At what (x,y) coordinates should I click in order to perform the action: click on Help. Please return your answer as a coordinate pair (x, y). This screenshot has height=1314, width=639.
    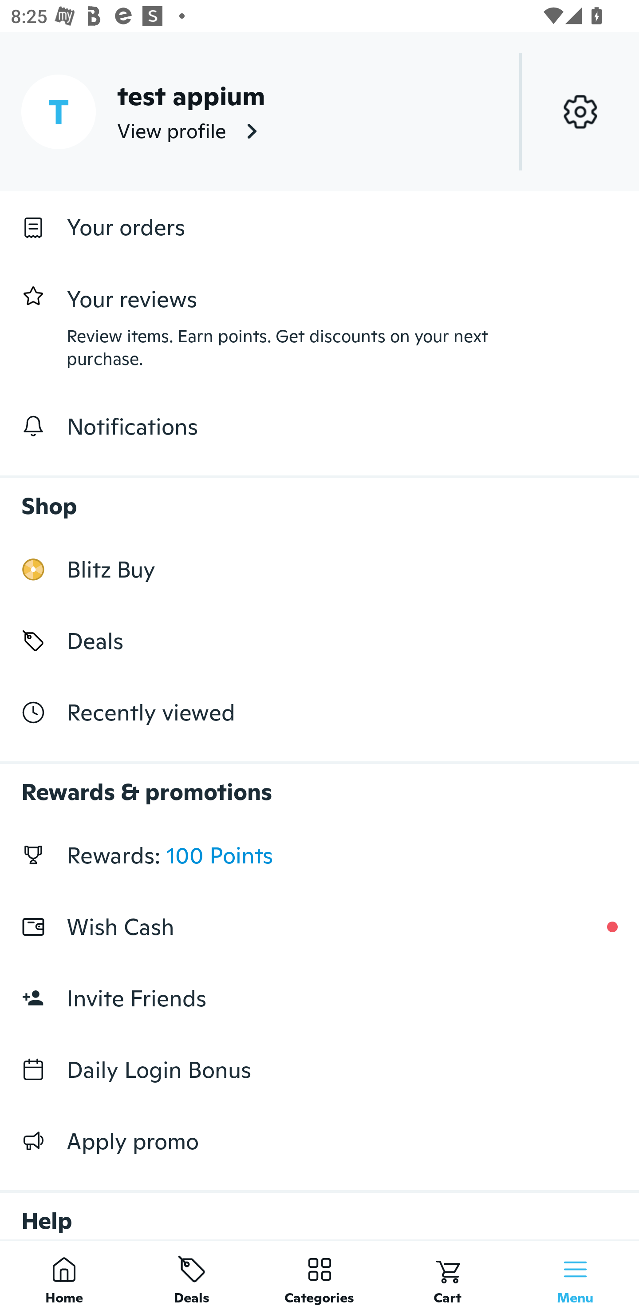
    Looking at the image, I should click on (319, 1208).